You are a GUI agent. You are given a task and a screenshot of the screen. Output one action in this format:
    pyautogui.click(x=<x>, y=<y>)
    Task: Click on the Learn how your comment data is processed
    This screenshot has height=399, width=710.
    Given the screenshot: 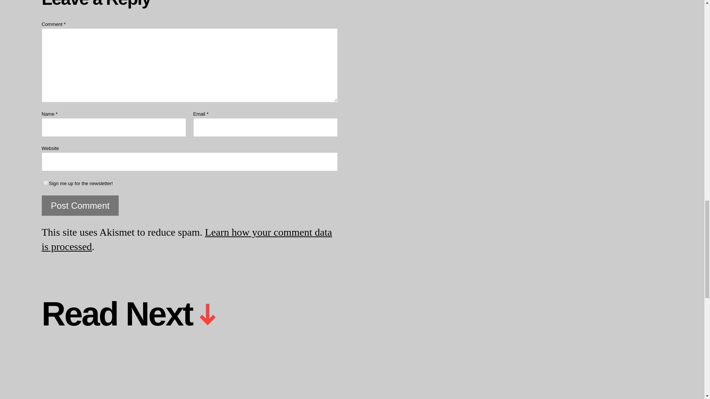 What is the action you would take?
    pyautogui.click(x=186, y=239)
    